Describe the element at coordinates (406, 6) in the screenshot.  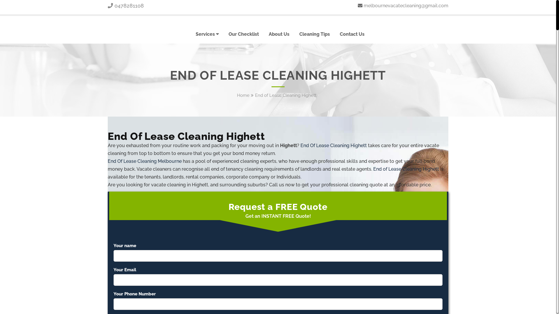
I see `melbournevacatecleaning@gmail.com` at that location.